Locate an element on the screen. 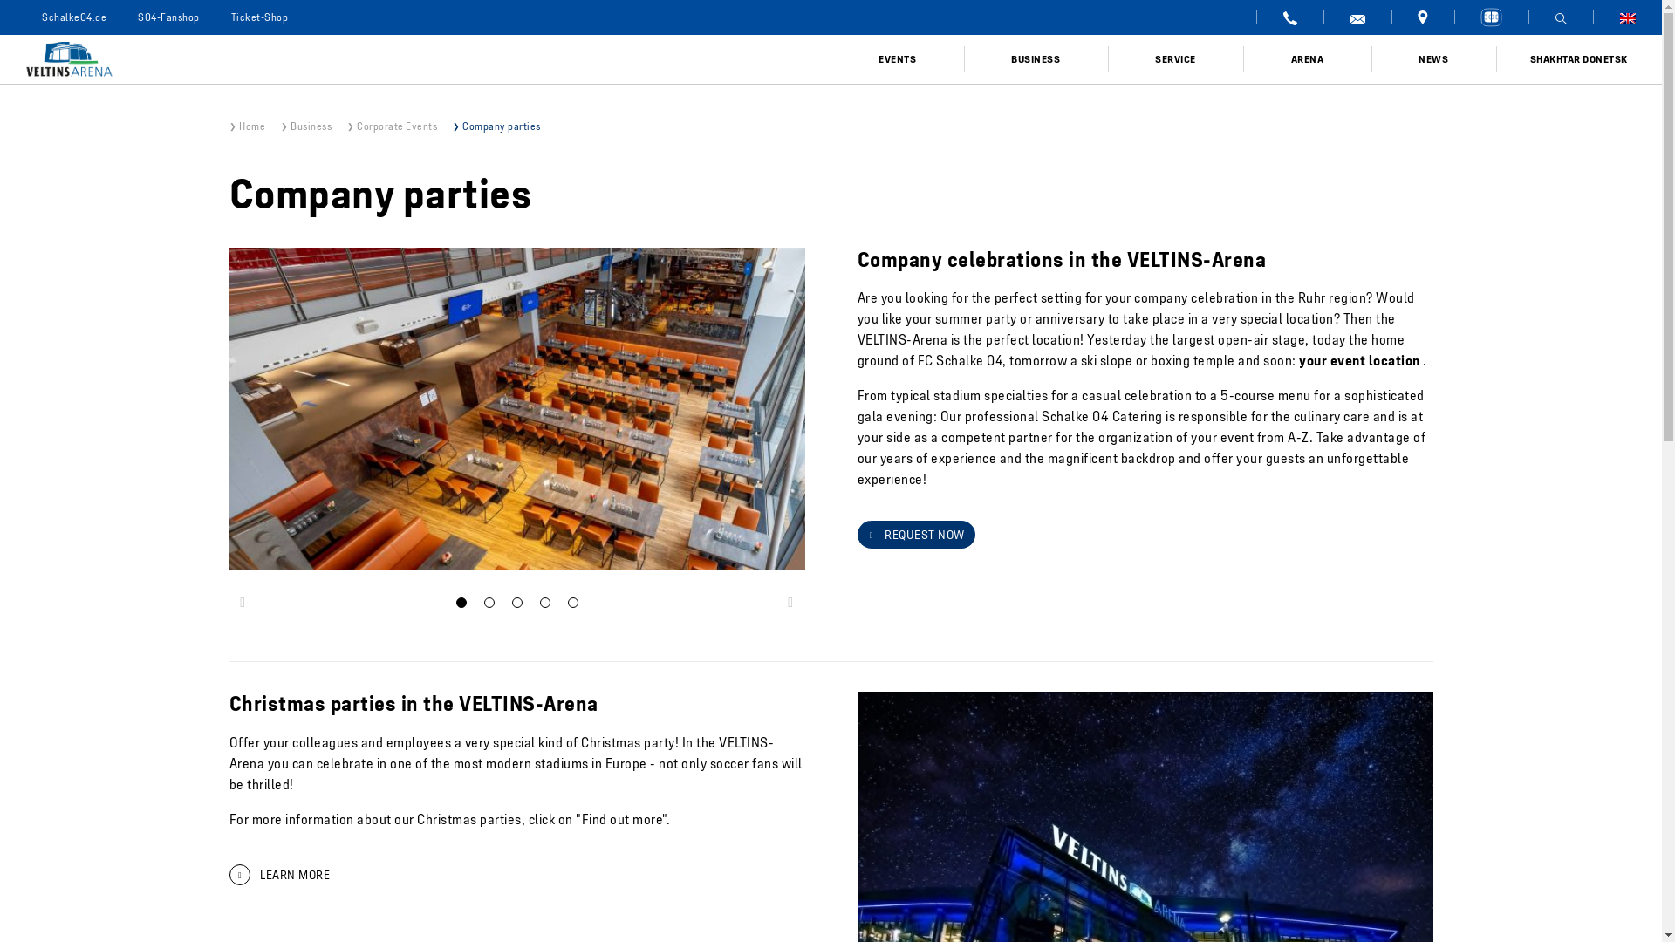  Arena is located at coordinates (1490, 17).